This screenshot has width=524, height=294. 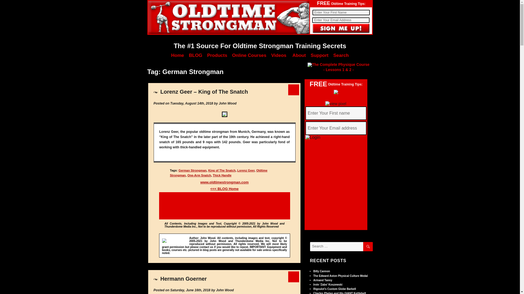 I want to click on Thick Handle, so click(x=222, y=175).